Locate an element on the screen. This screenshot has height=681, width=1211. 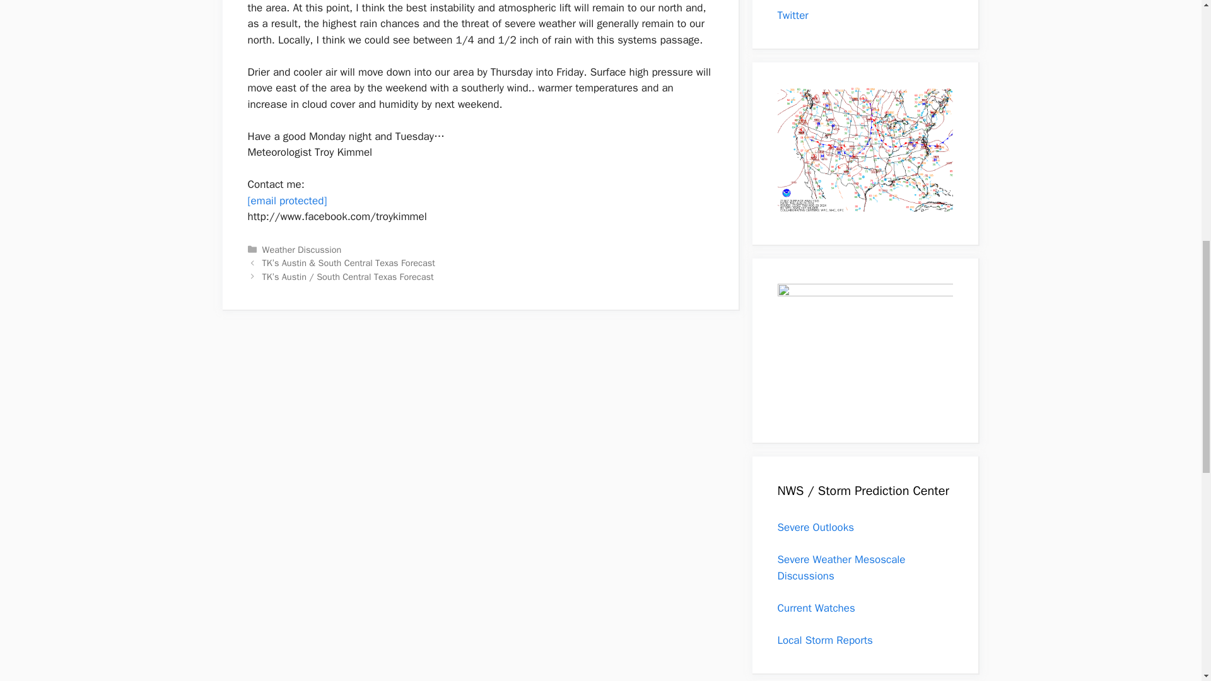
Severe Outlooks is located at coordinates (815, 527).